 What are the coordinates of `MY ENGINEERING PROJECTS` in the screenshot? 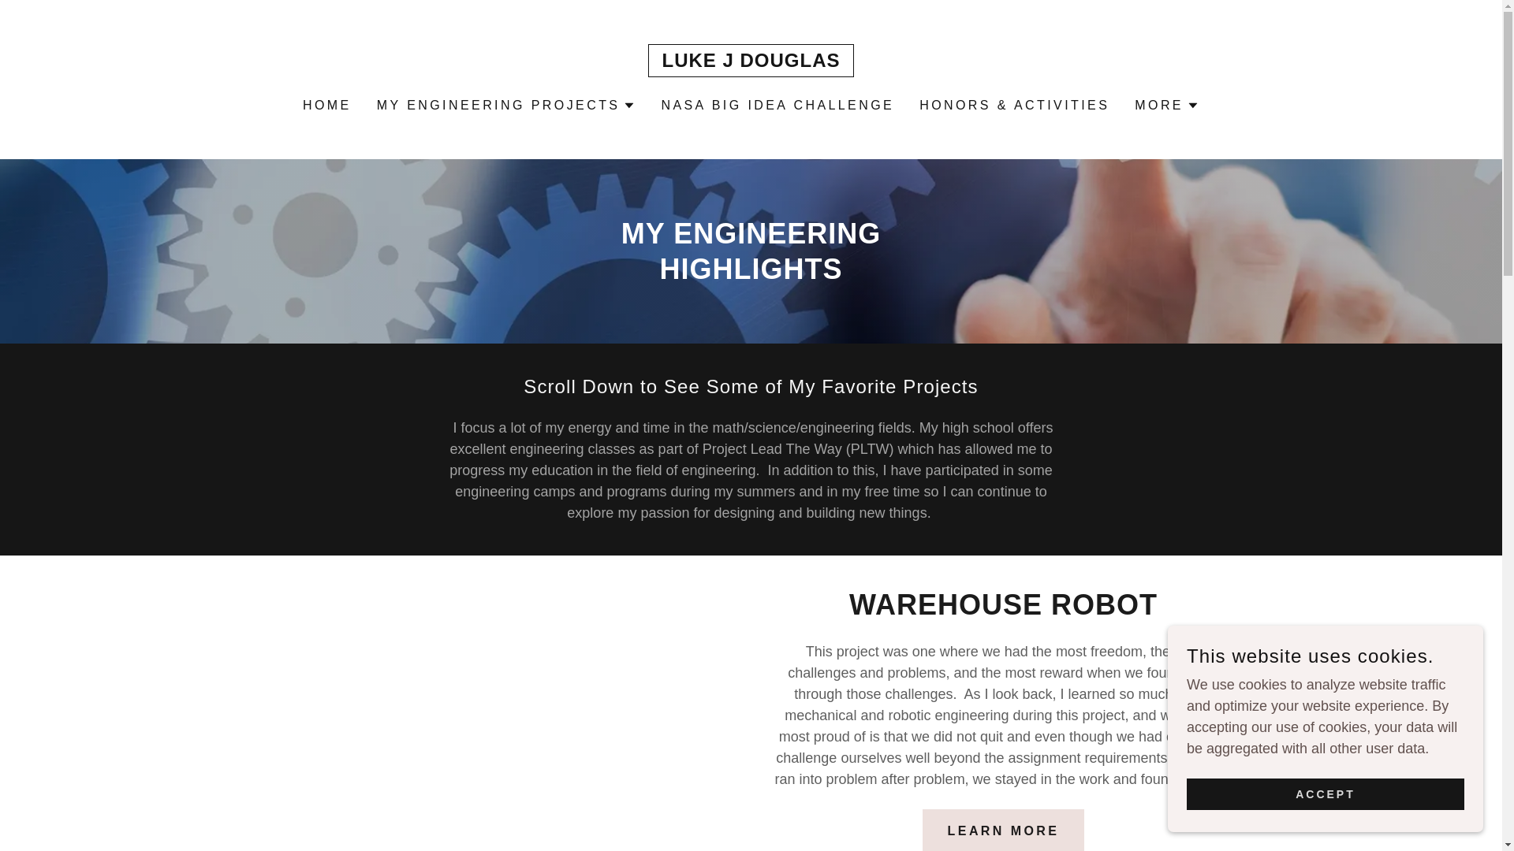 It's located at (506, 106).